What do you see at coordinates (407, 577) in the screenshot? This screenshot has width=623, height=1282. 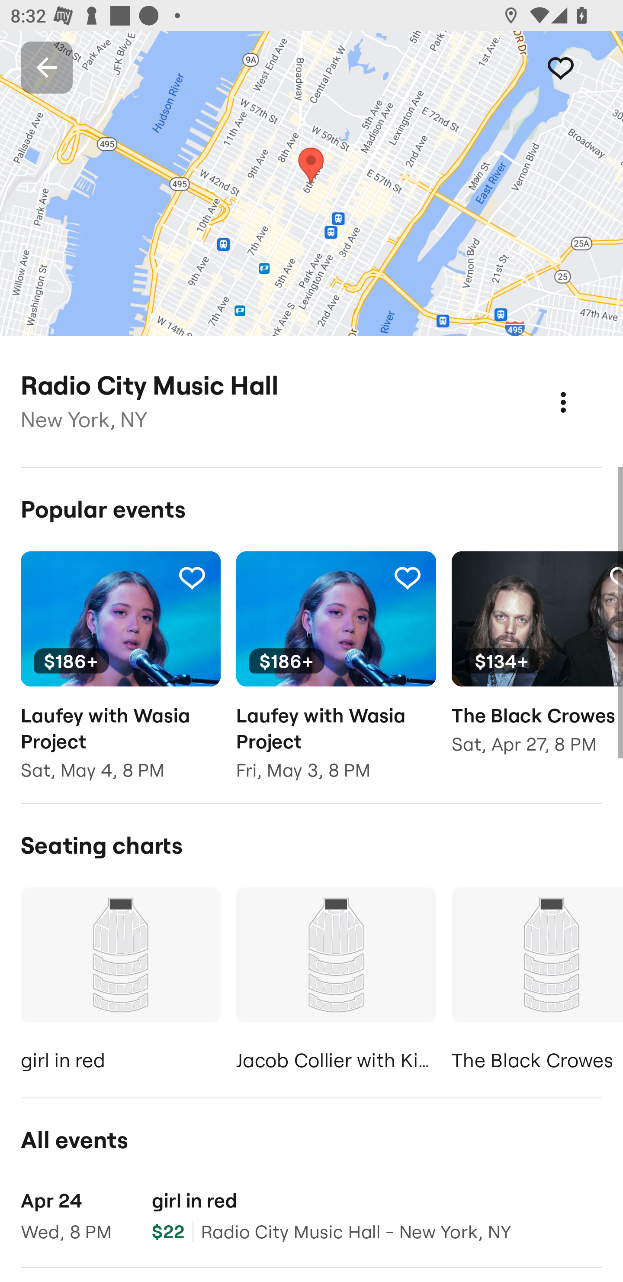 I see `Tracking` at bounding box center [407, 577].